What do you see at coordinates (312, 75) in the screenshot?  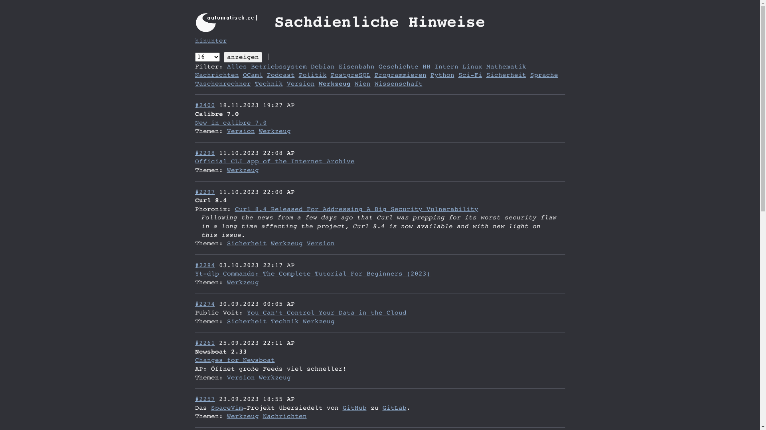 I see `Politik` at bounding box center [312, 75].